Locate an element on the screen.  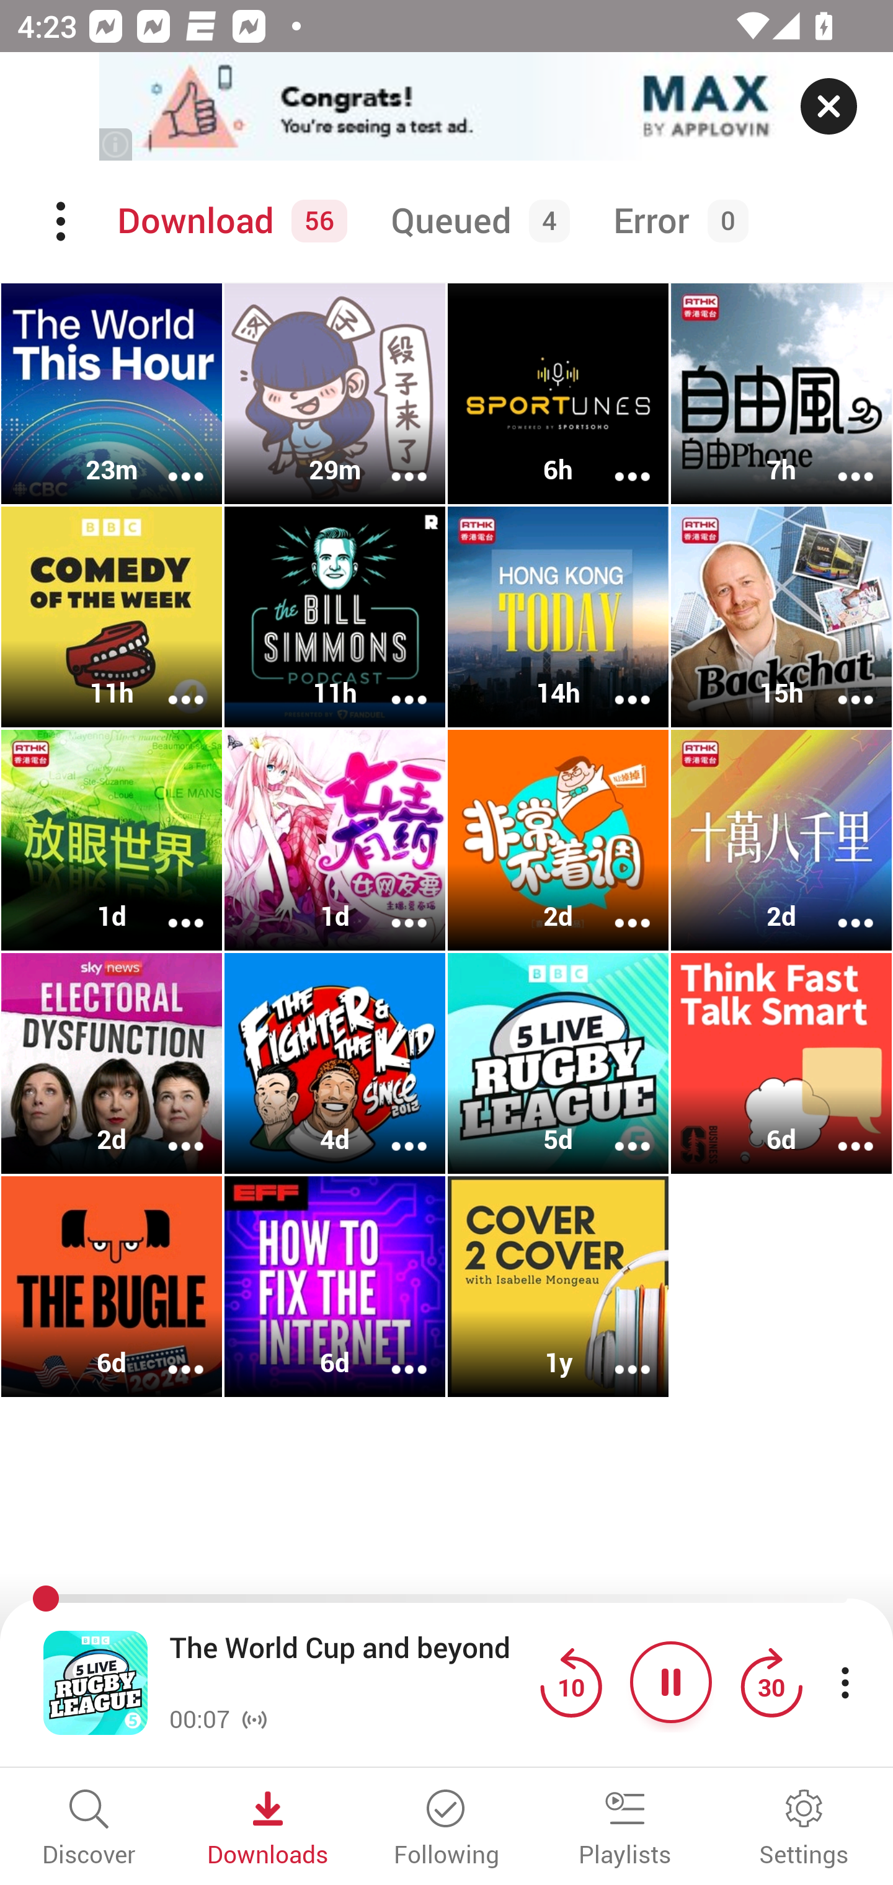
非常不着调 2d More options More options is located at coordinates (558, 841).